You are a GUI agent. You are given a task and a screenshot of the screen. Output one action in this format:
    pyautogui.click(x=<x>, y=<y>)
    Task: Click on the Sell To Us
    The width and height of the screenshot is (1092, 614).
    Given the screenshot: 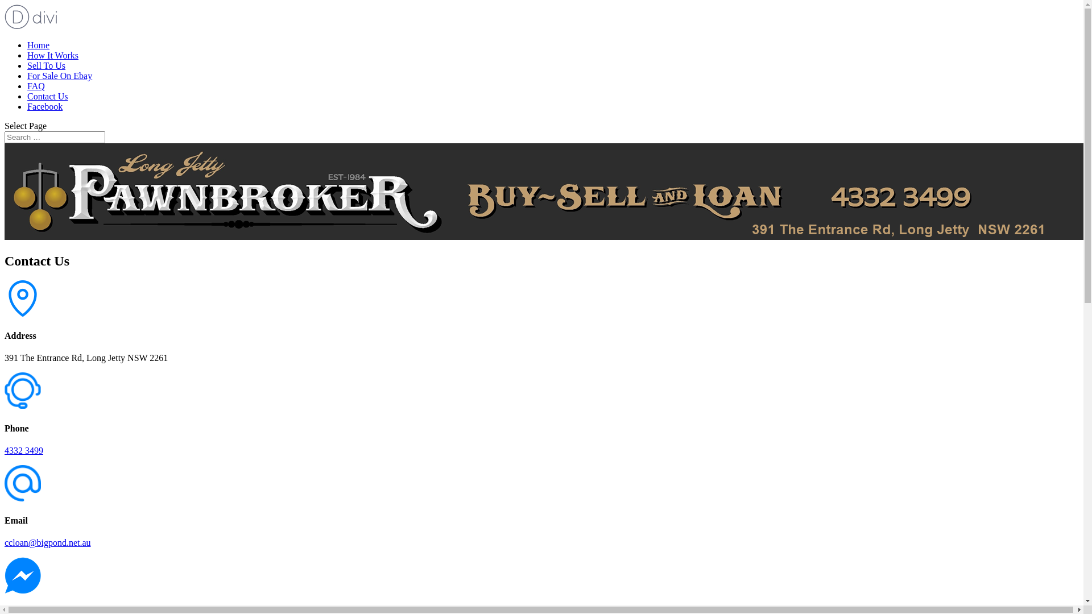 What is the action you would take?
    pyautogui.click(x=47, y=66)
    